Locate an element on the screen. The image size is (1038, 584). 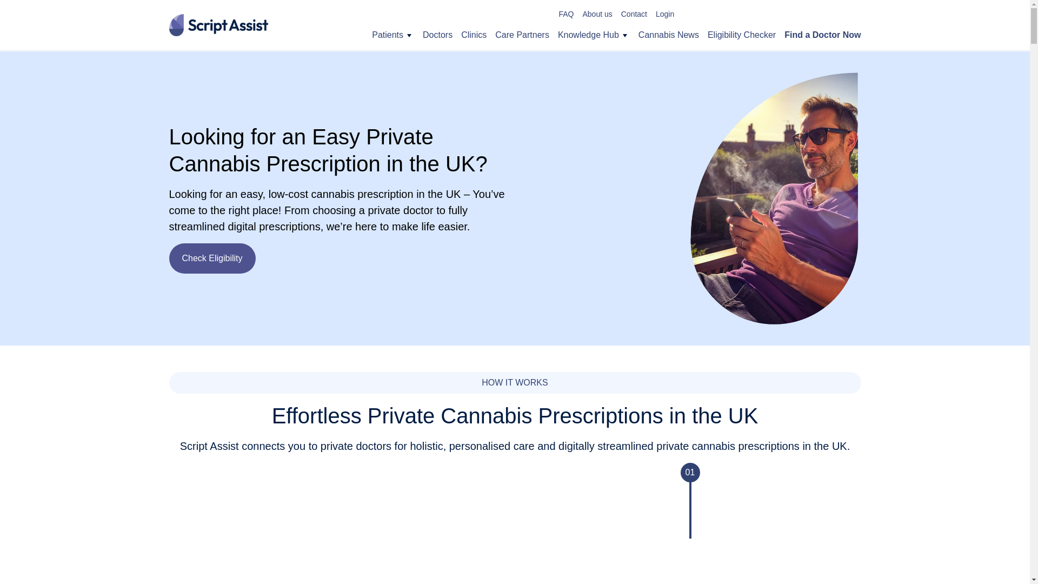
Find a Doctor Now is located at coordinates (822, 35).